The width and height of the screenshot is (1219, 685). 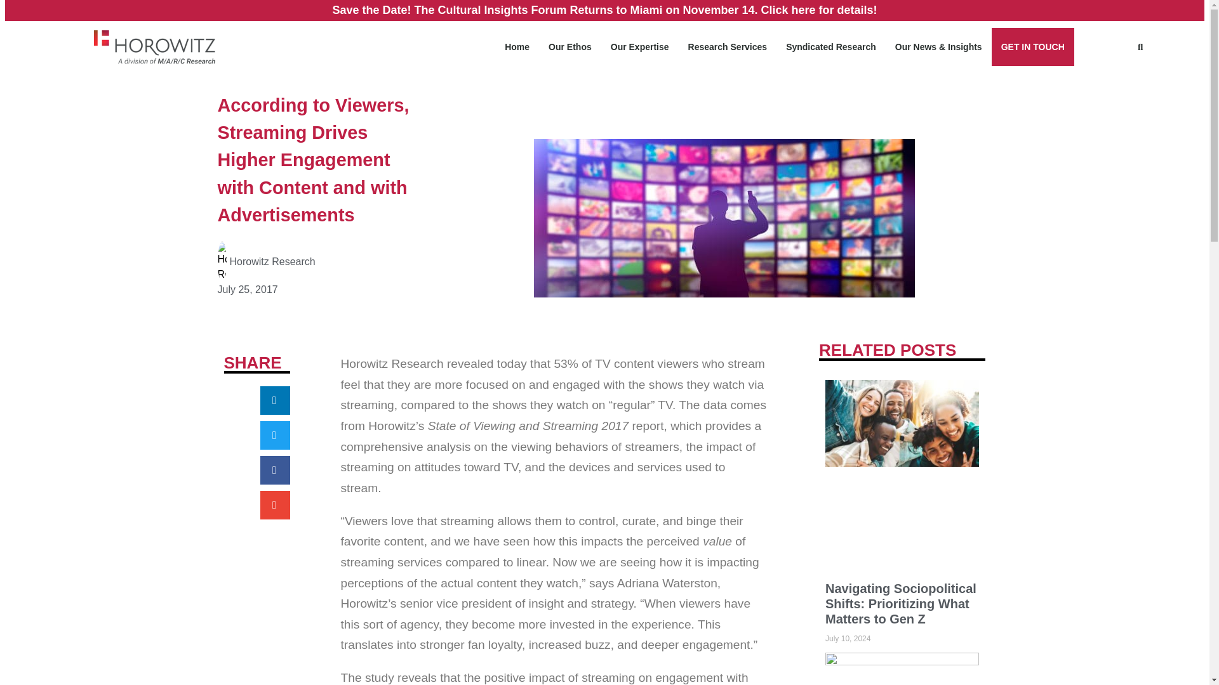 What do you see at coordinates (570, 47) in the screenshot?
I see `Our Ethos` at bounding box center [570, 47].